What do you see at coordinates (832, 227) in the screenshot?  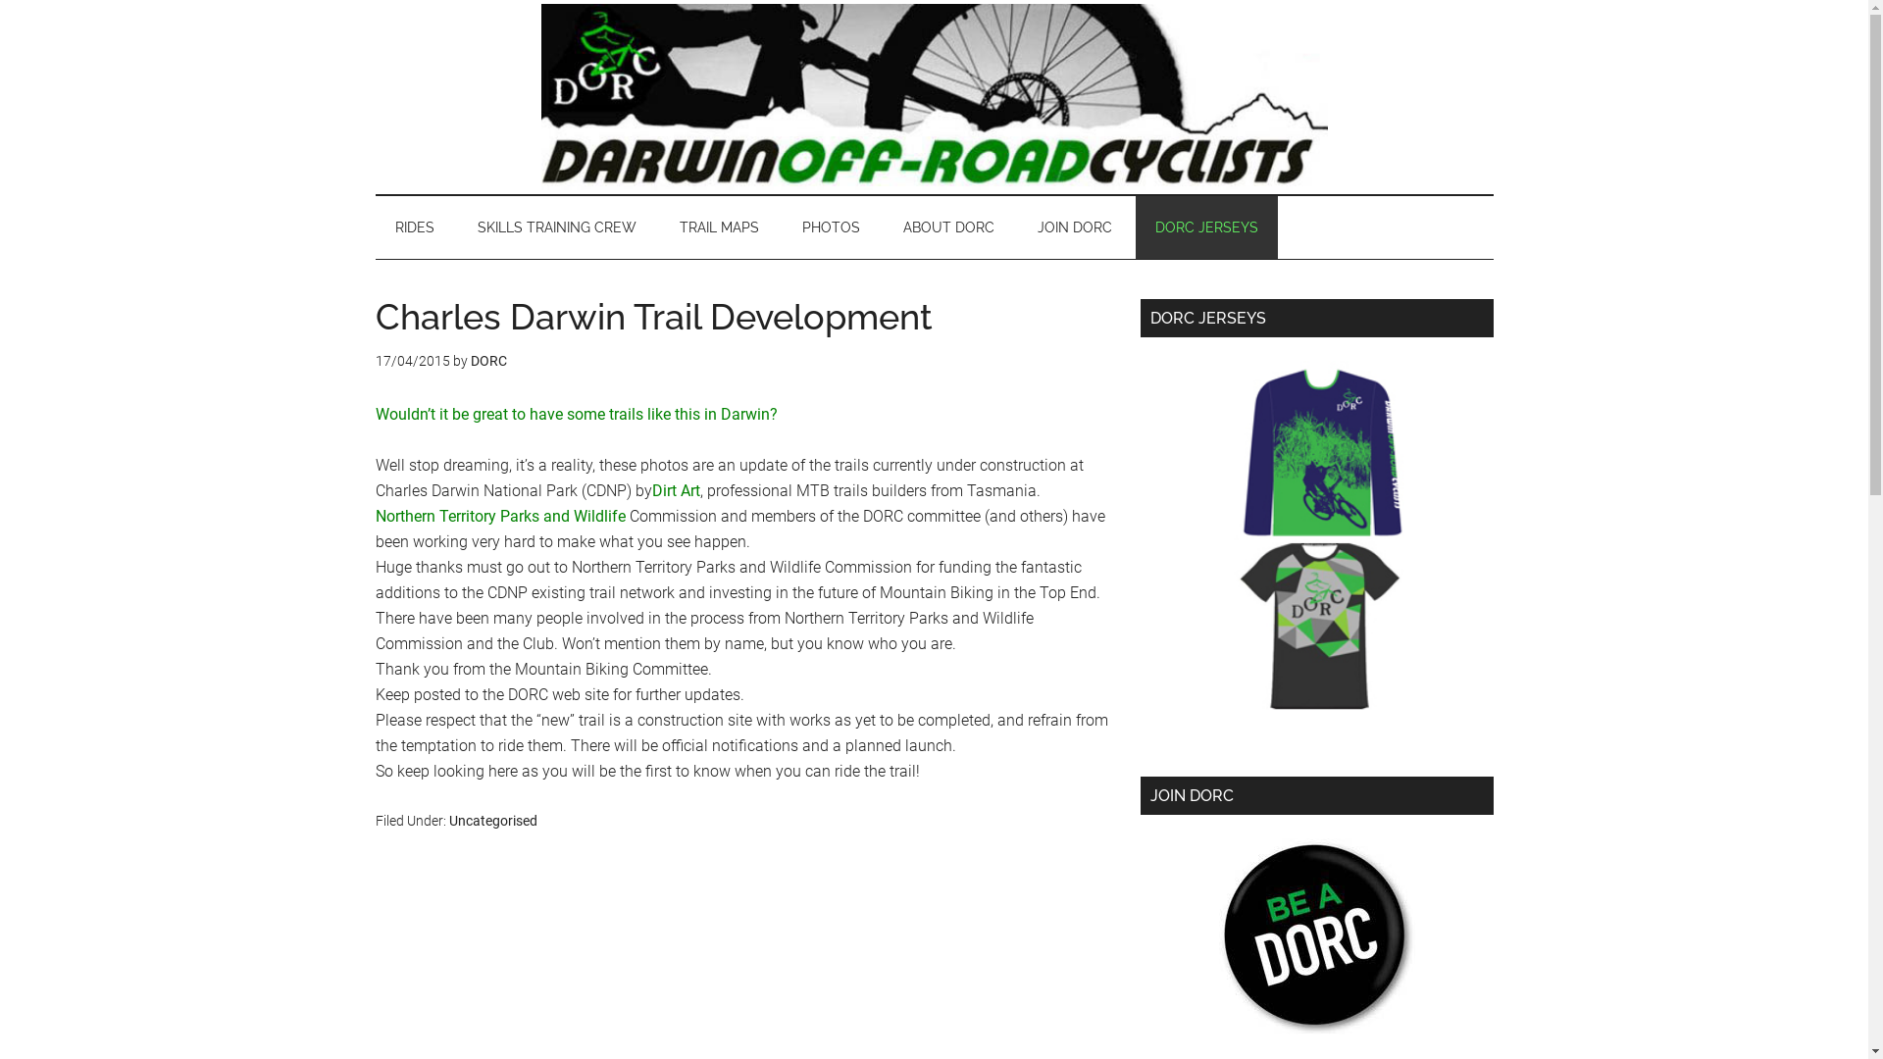 I see `PHOTOS` at bounding box center [832, 227].